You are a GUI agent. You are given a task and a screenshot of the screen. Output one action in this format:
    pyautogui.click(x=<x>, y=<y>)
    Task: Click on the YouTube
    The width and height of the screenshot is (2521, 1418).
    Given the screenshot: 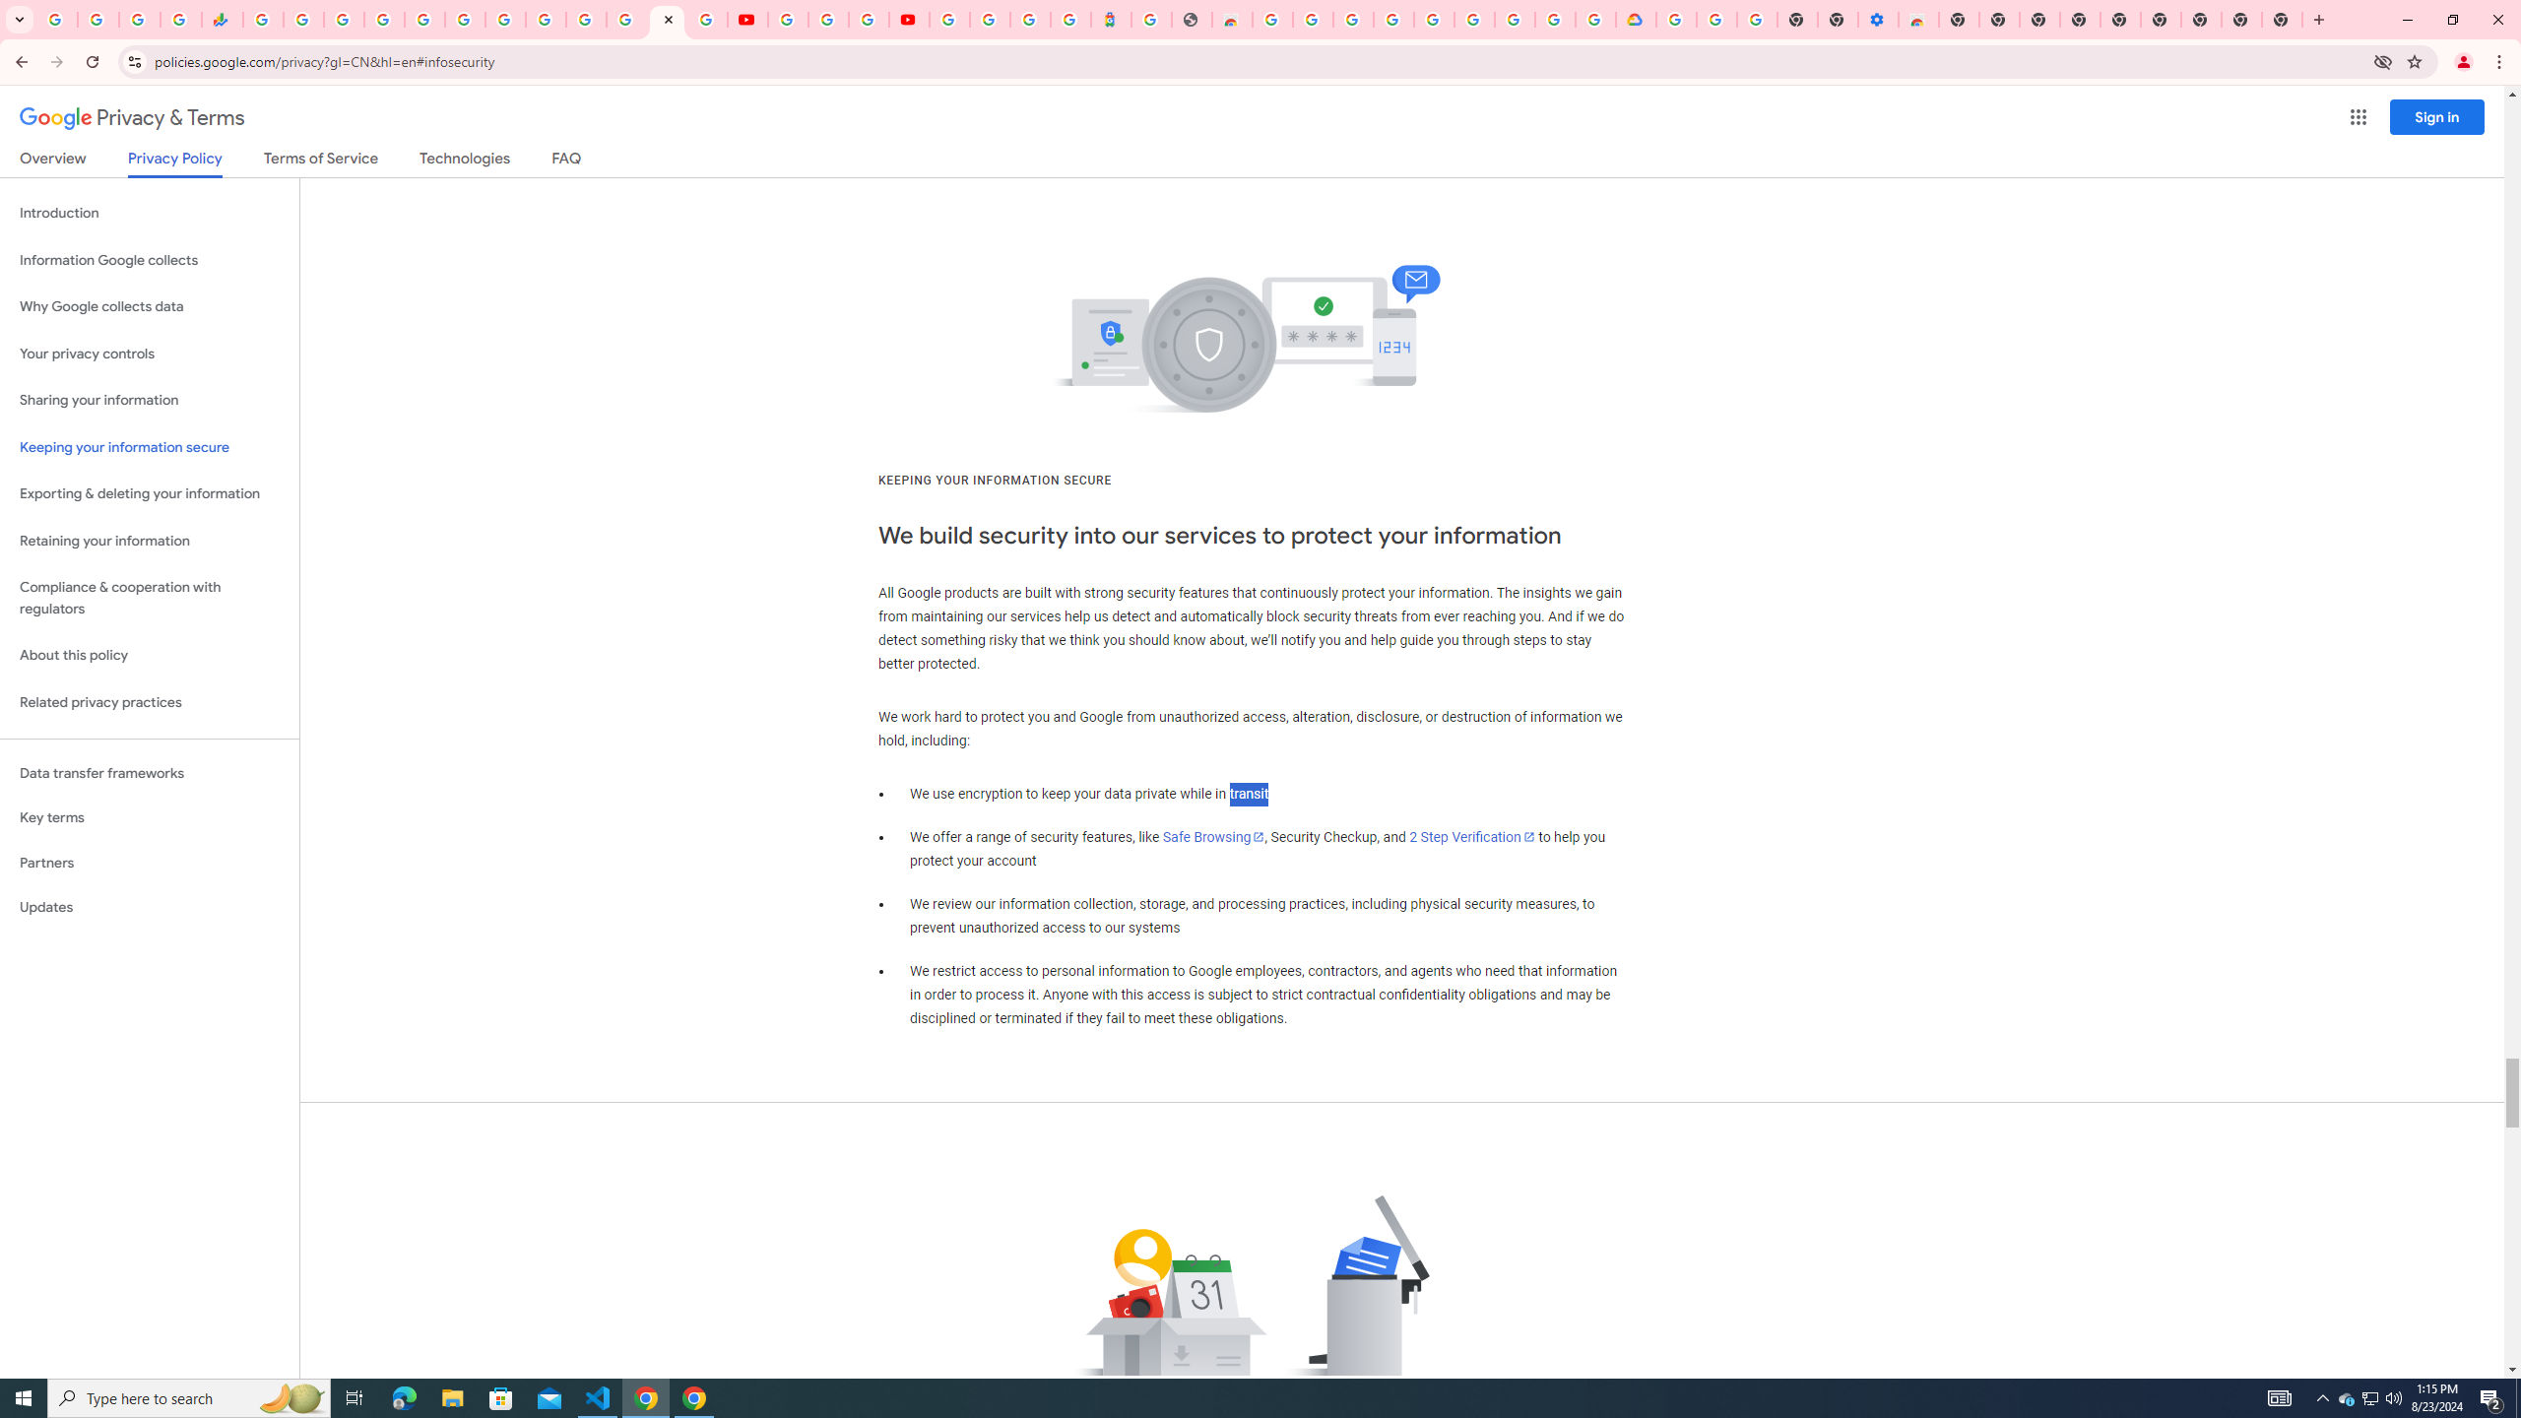 What is the action you would take?
    pyautogui.click(x=746, y=20)
    